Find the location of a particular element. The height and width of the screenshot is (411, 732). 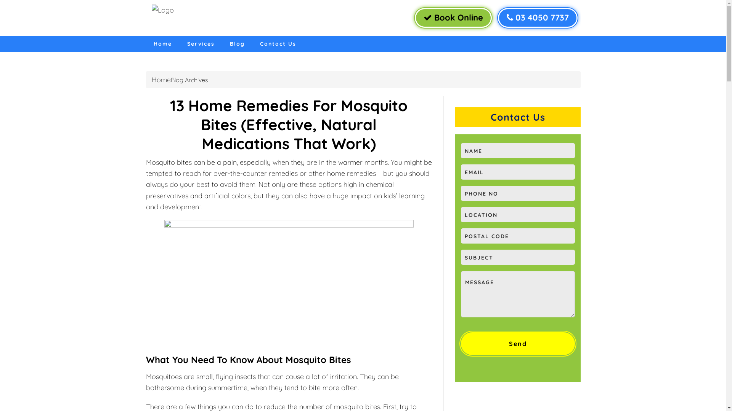

Send is located at coordinates (518, 344).